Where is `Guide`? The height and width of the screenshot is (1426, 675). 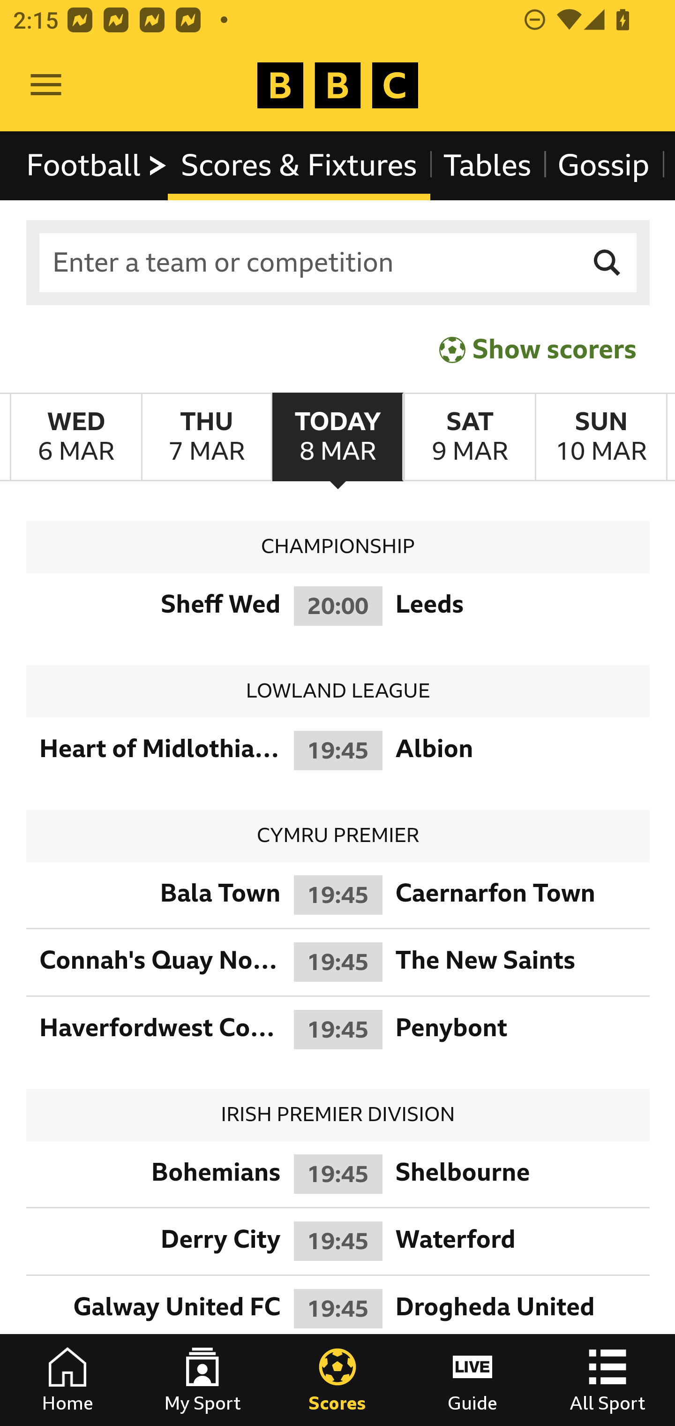
Guide is located at coordinates (472, 1380).